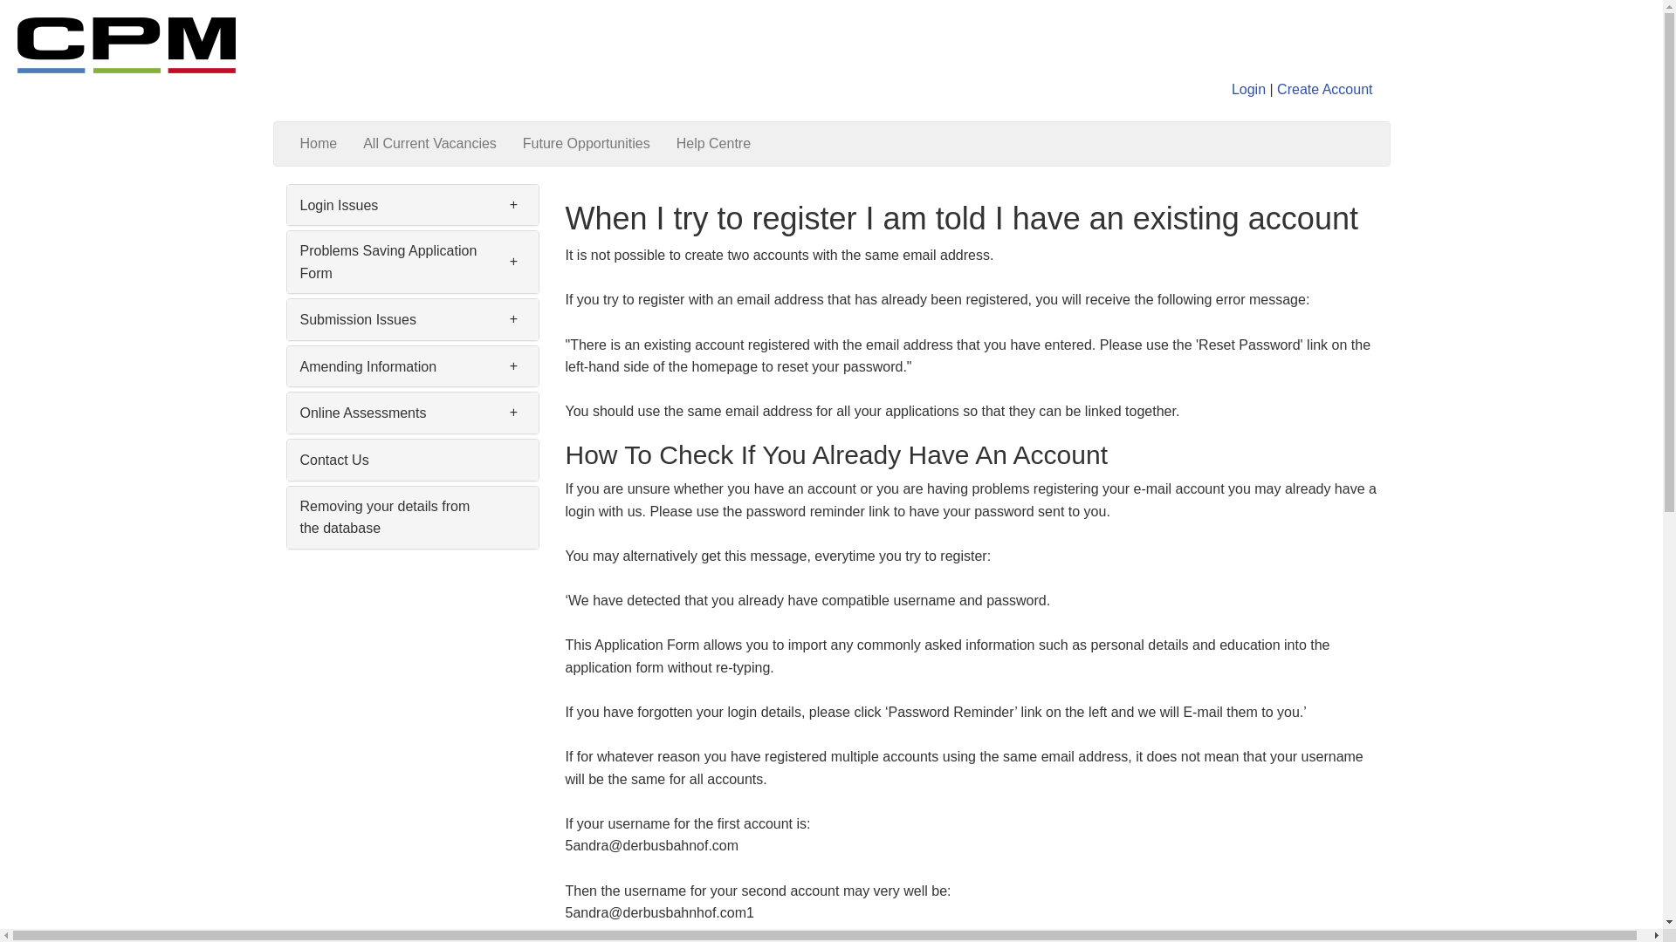  What do you see at coordinates (368, 366) in the screenshot?
I see `Amending Information` at bounding box center [368, 366].